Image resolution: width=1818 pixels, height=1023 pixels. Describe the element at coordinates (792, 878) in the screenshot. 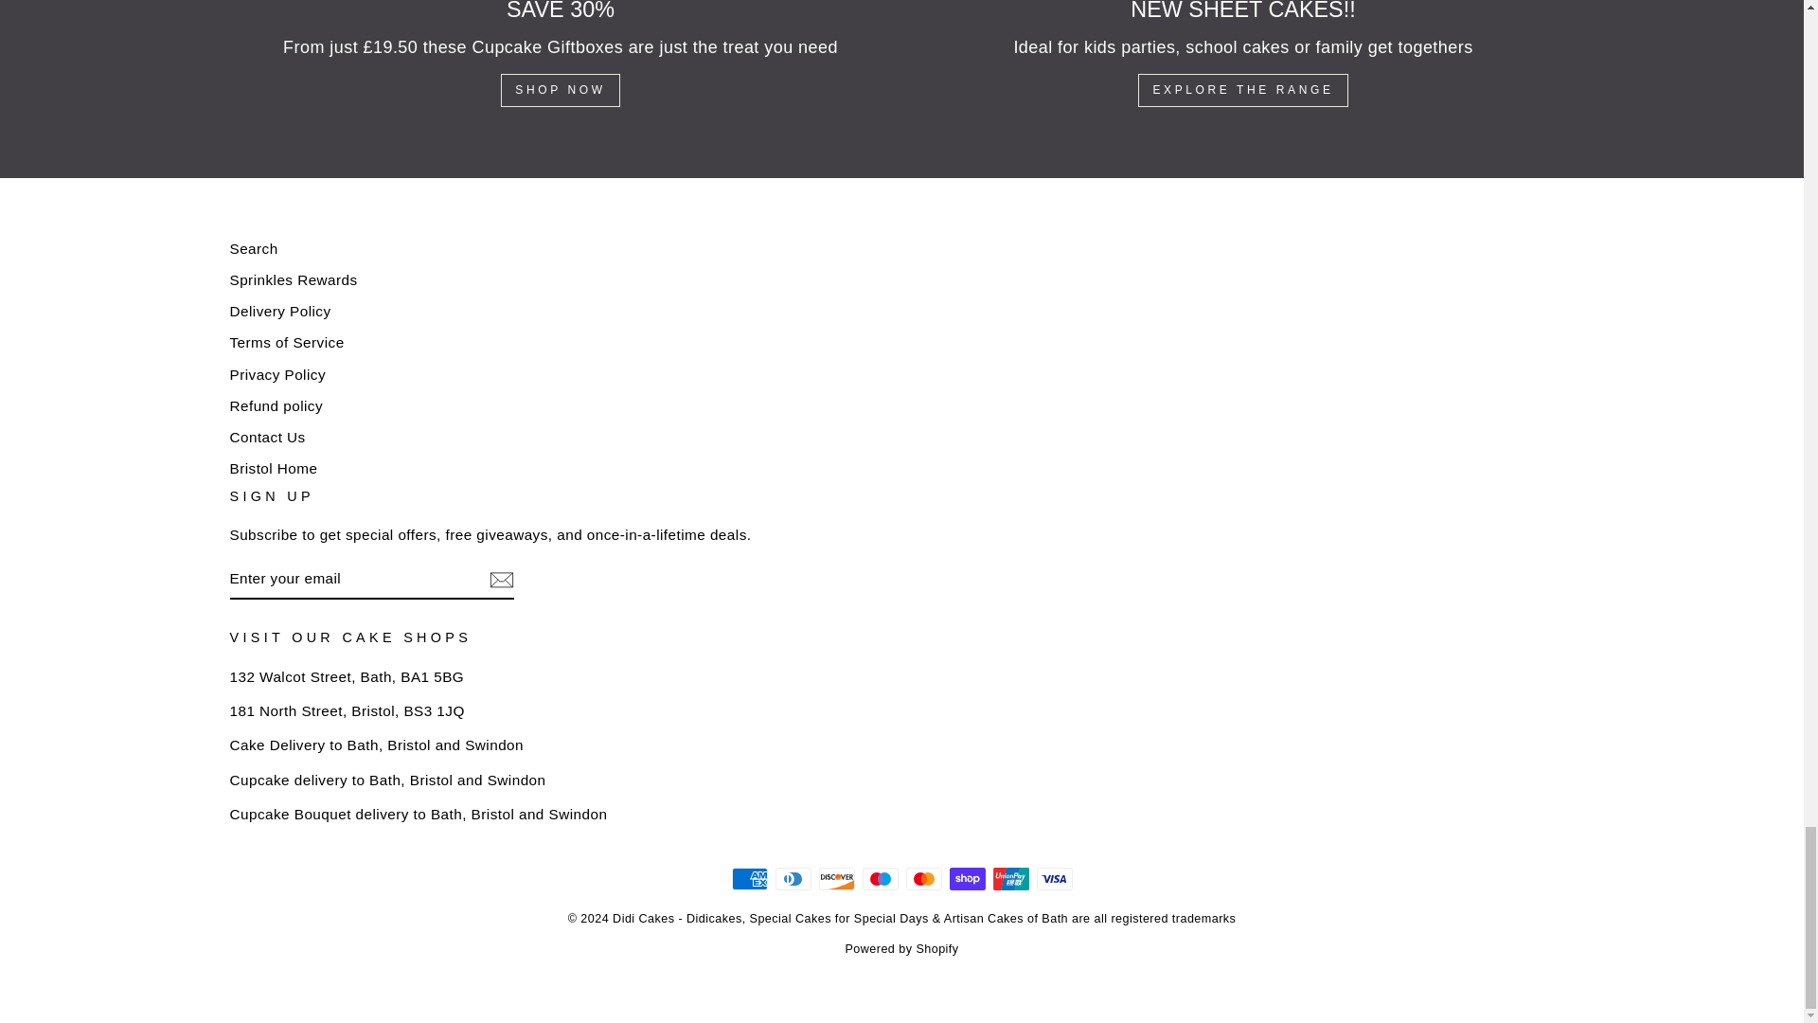

I see `Diners Club` at that location.